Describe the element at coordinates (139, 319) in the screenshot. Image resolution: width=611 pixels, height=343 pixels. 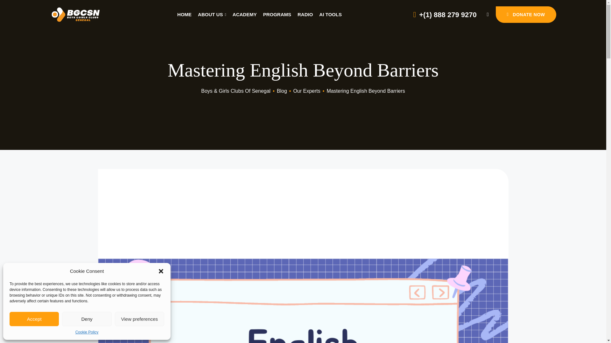
I see `View preferences` at that location.